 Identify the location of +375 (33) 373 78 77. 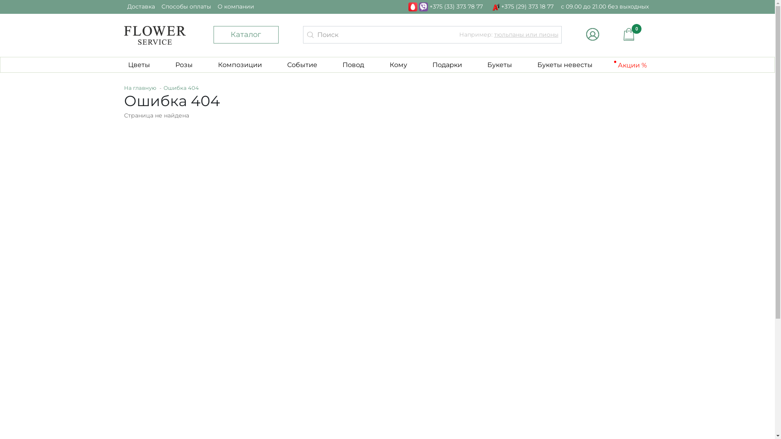
(446, 7).